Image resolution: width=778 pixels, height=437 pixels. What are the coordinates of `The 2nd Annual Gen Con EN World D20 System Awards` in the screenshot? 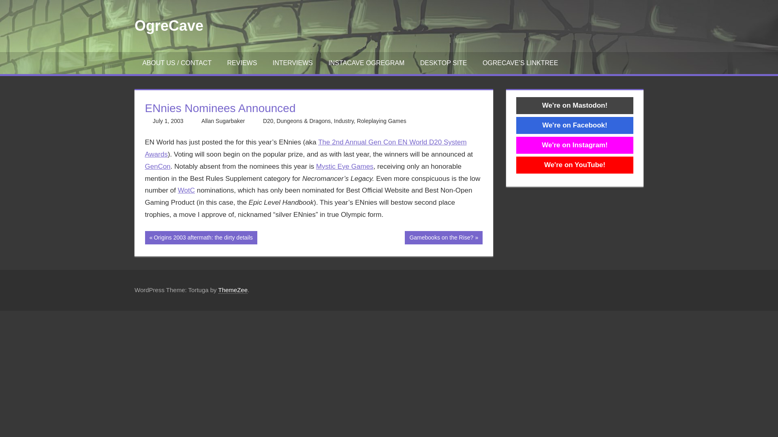 It's located at (344, 121).